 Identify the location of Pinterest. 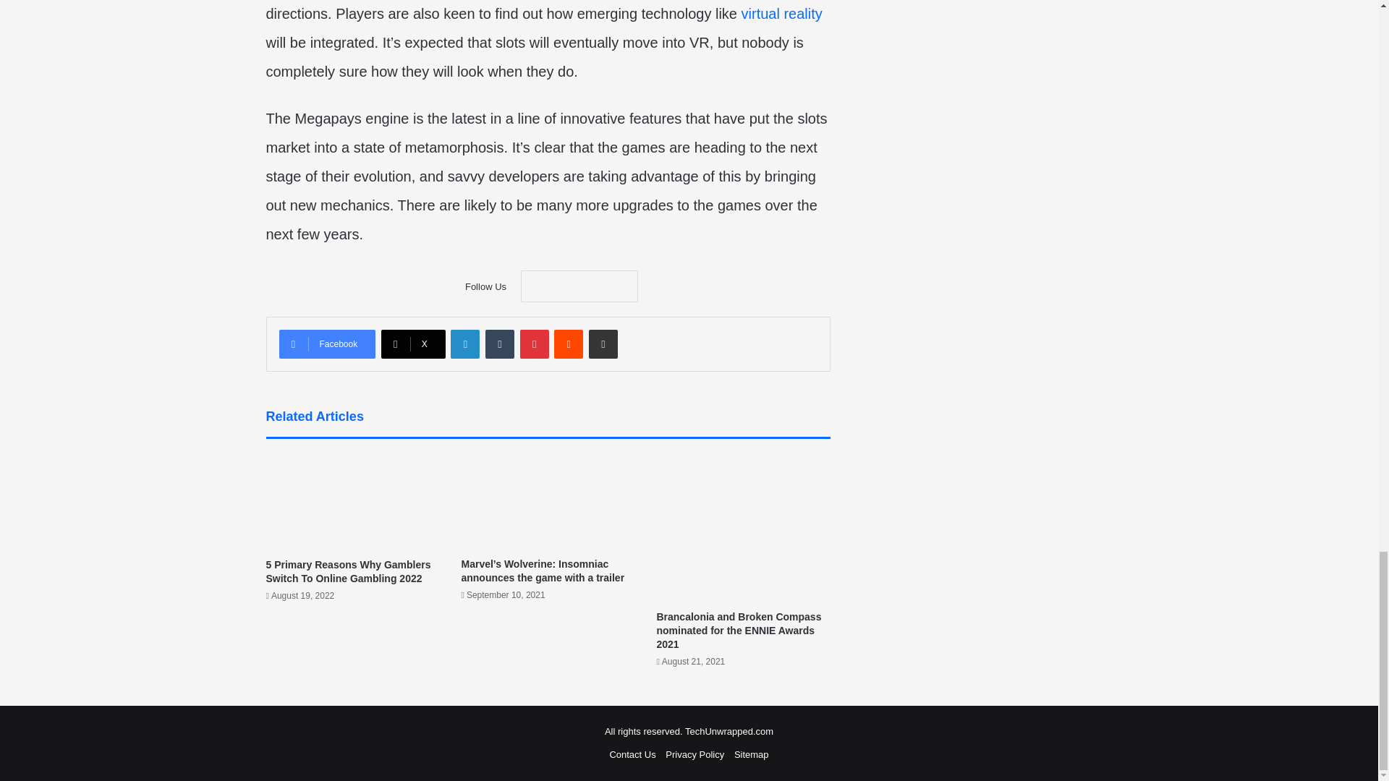
(534, 343).